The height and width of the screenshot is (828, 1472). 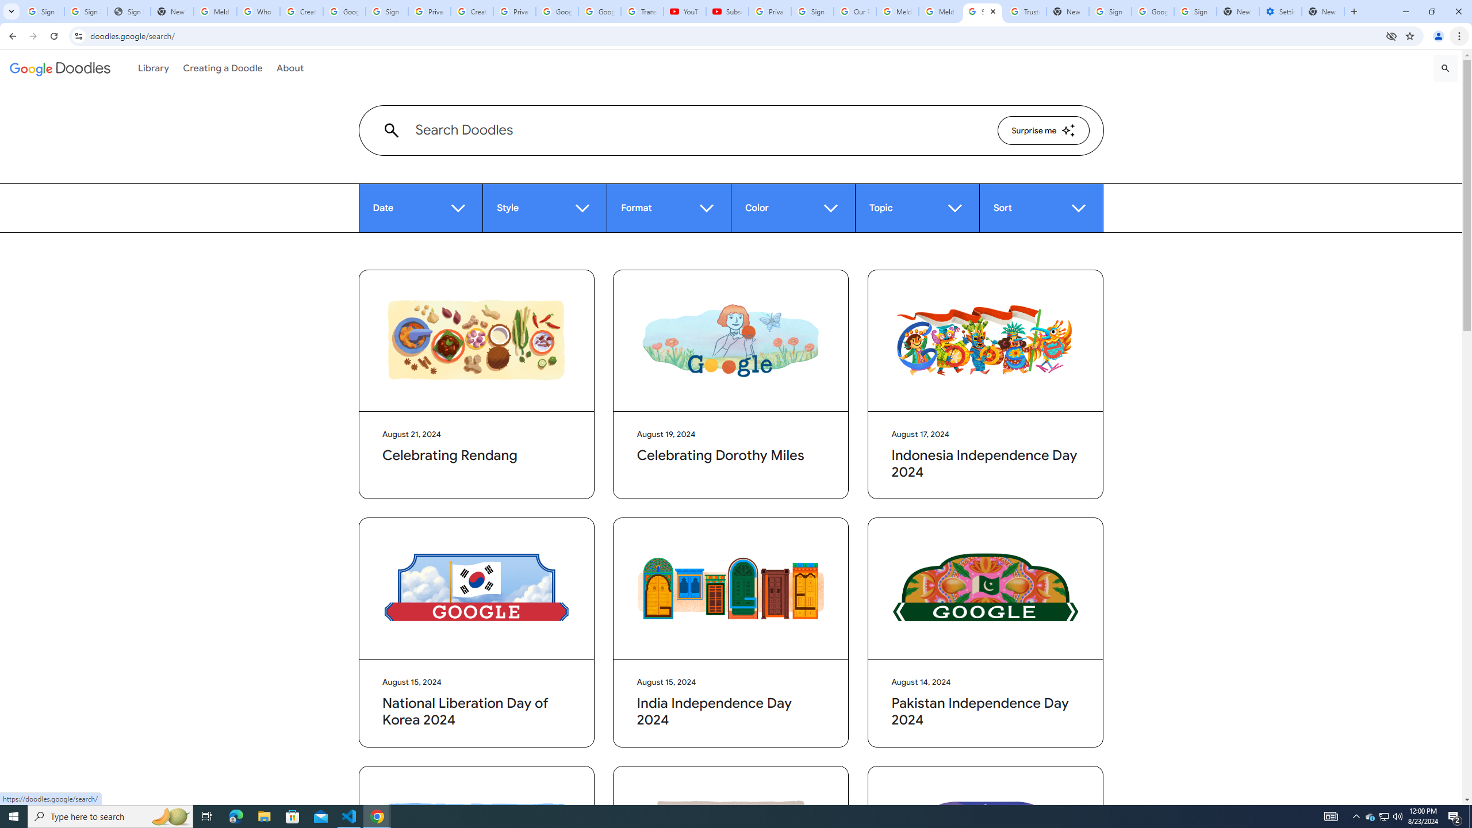 I want to click on Pakistan Independence Day 2024, so click(x=986, y=589).